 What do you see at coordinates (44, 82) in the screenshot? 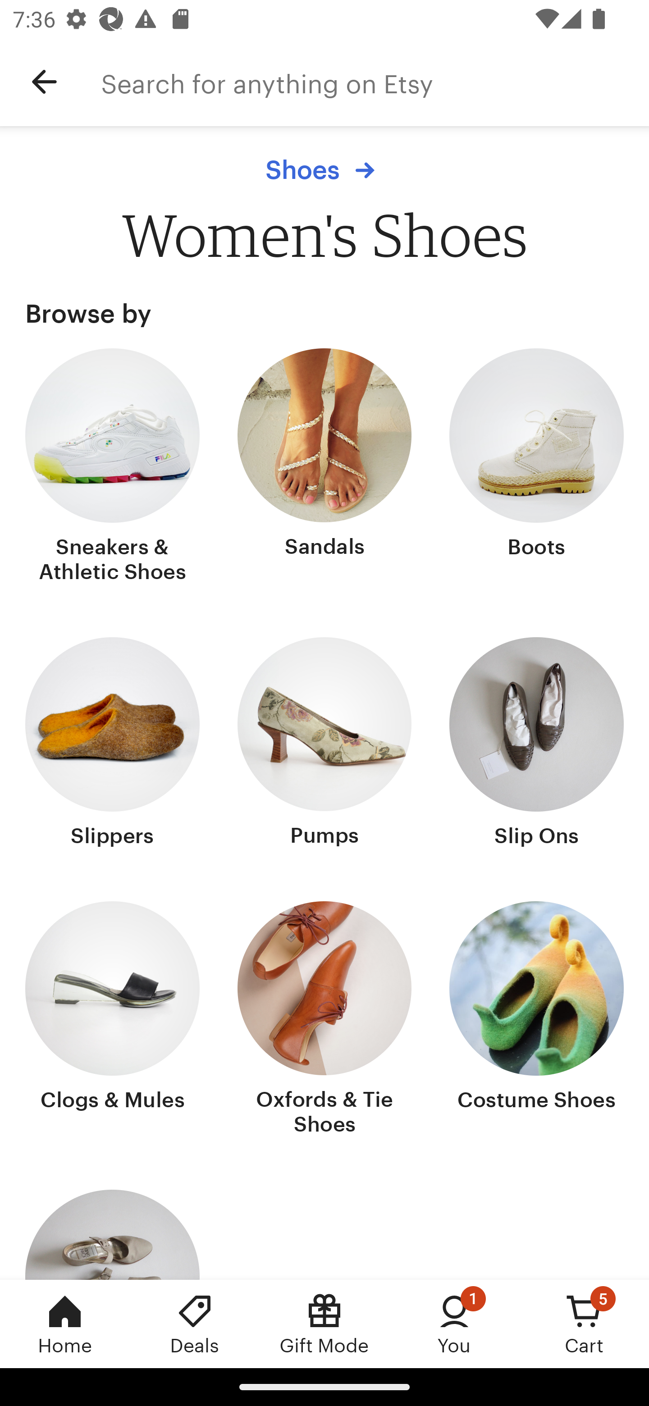
I see `Navigate up` at bounding box center [44, 82].